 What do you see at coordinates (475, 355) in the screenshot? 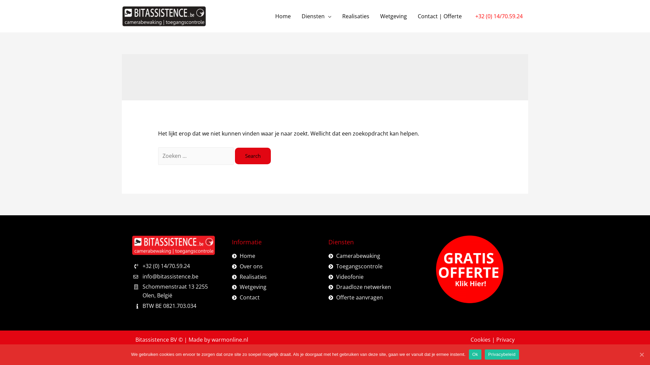
I see `Ok` at bounding box center [475, 355].